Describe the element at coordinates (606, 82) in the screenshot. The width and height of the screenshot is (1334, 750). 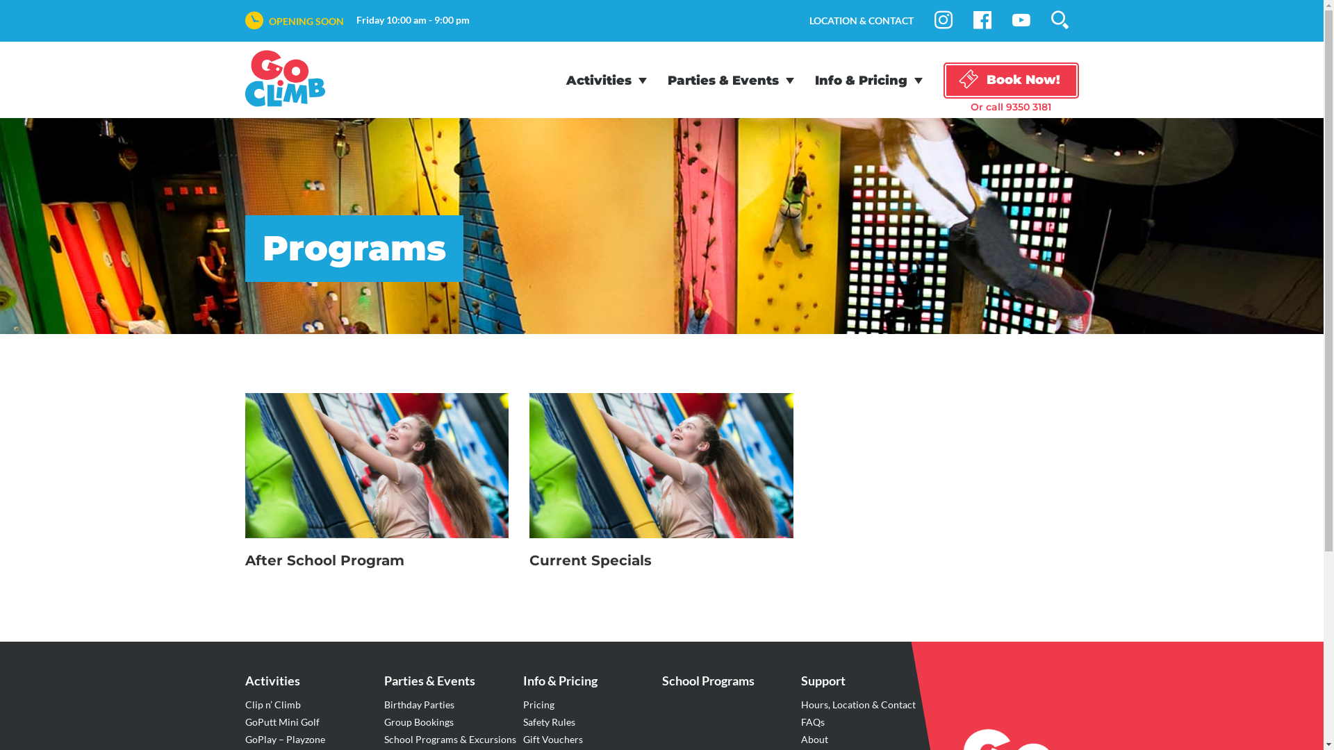
I see `Activities` at that location.